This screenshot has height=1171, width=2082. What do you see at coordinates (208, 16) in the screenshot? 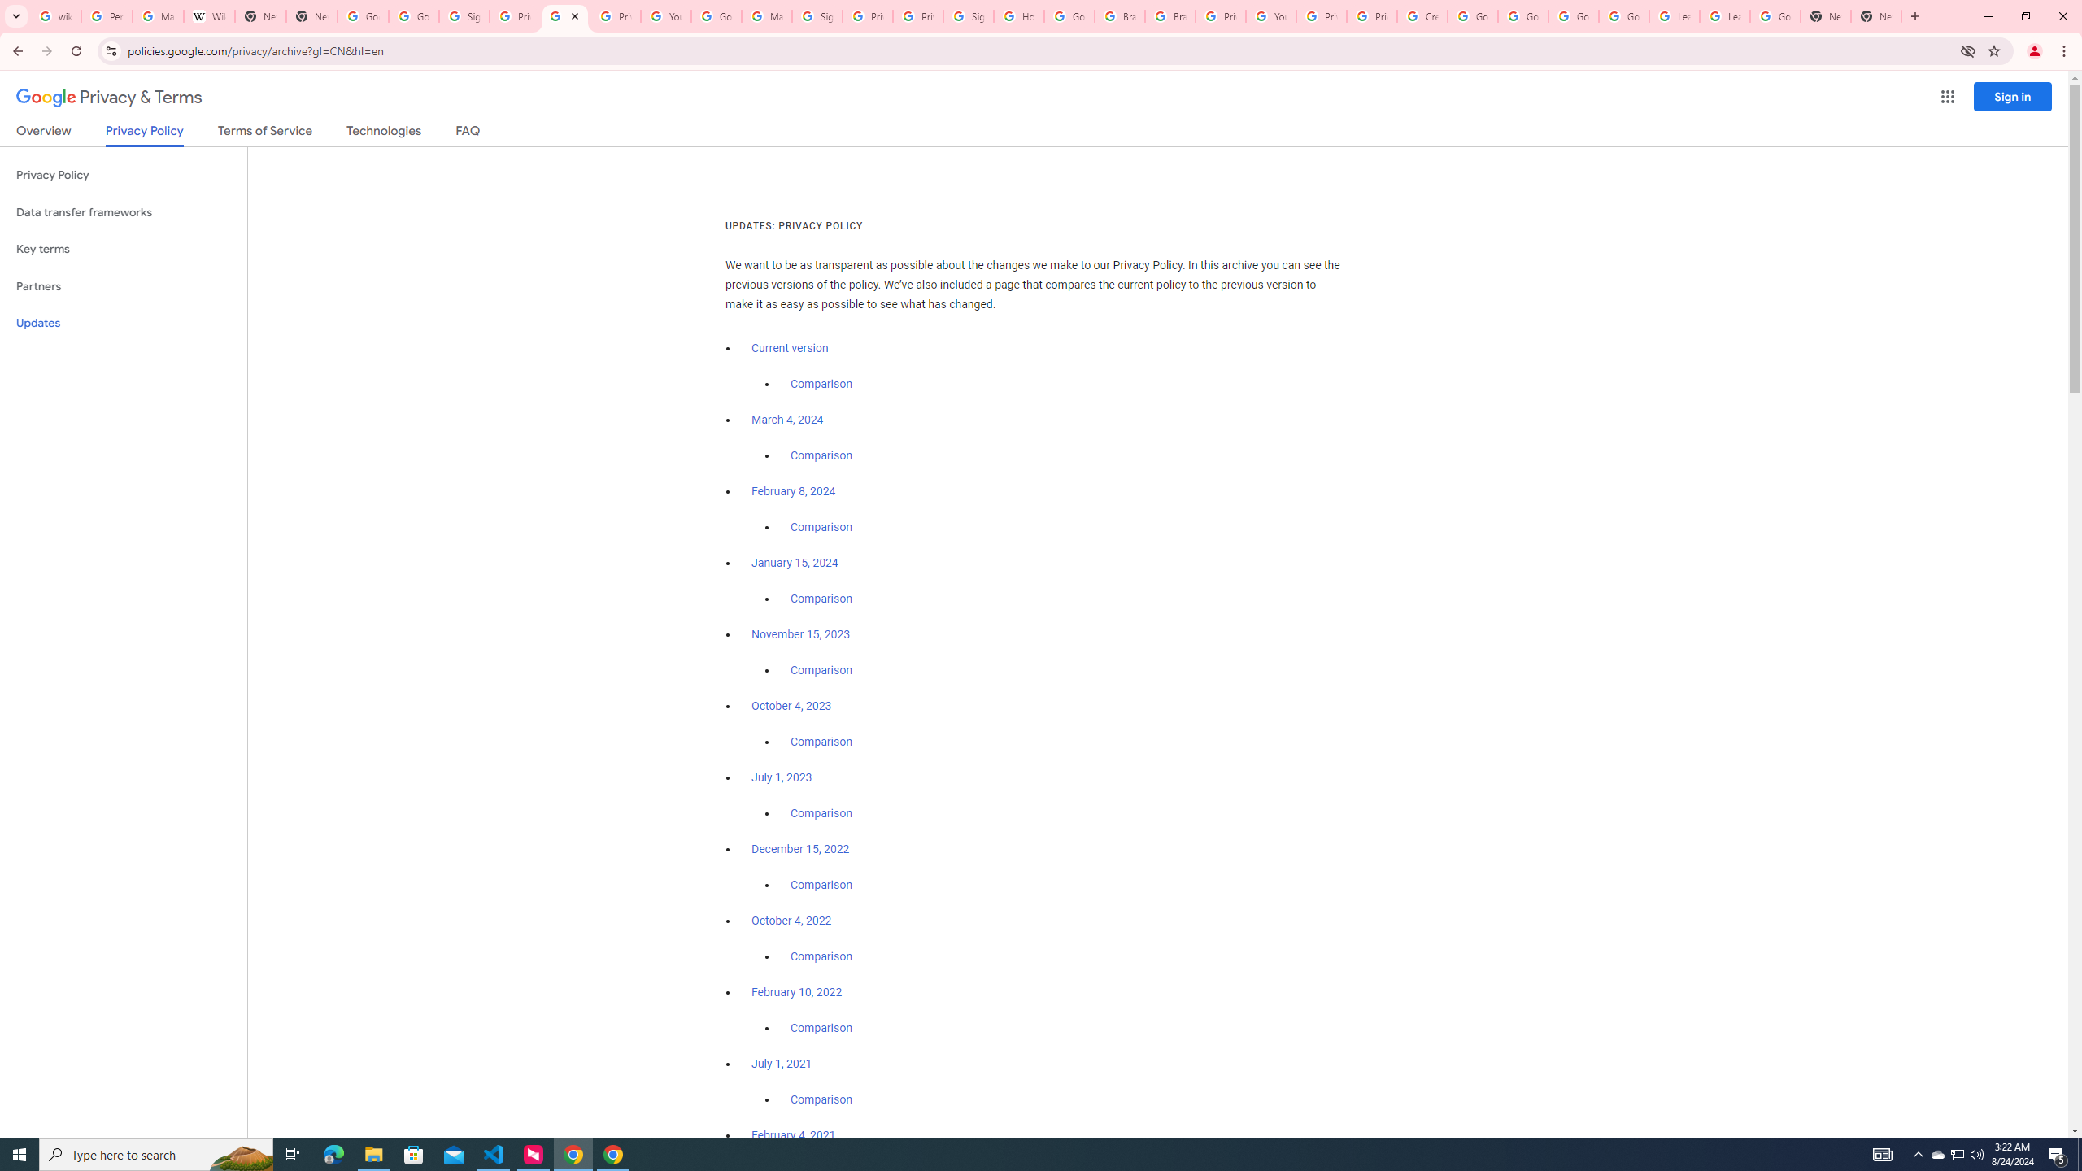
I see `Wikipedia:Edit requests - Wikipedia` at bounding box center [208, 16].